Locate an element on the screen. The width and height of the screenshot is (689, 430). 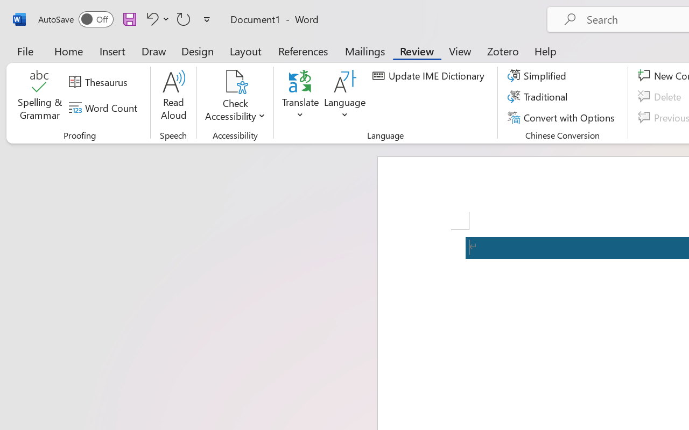
Word Count is located at coordinates (104, 108).